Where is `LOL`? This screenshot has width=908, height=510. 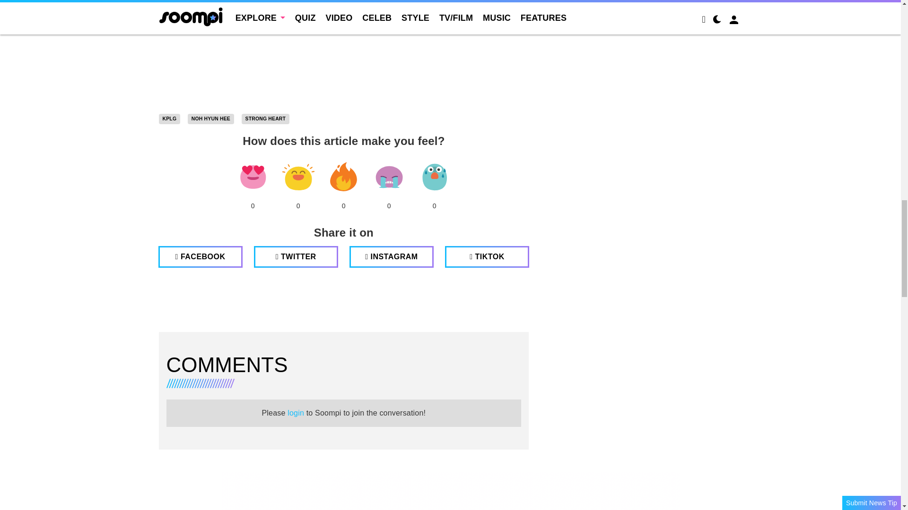
LOL is located at coordinates (298, 177).